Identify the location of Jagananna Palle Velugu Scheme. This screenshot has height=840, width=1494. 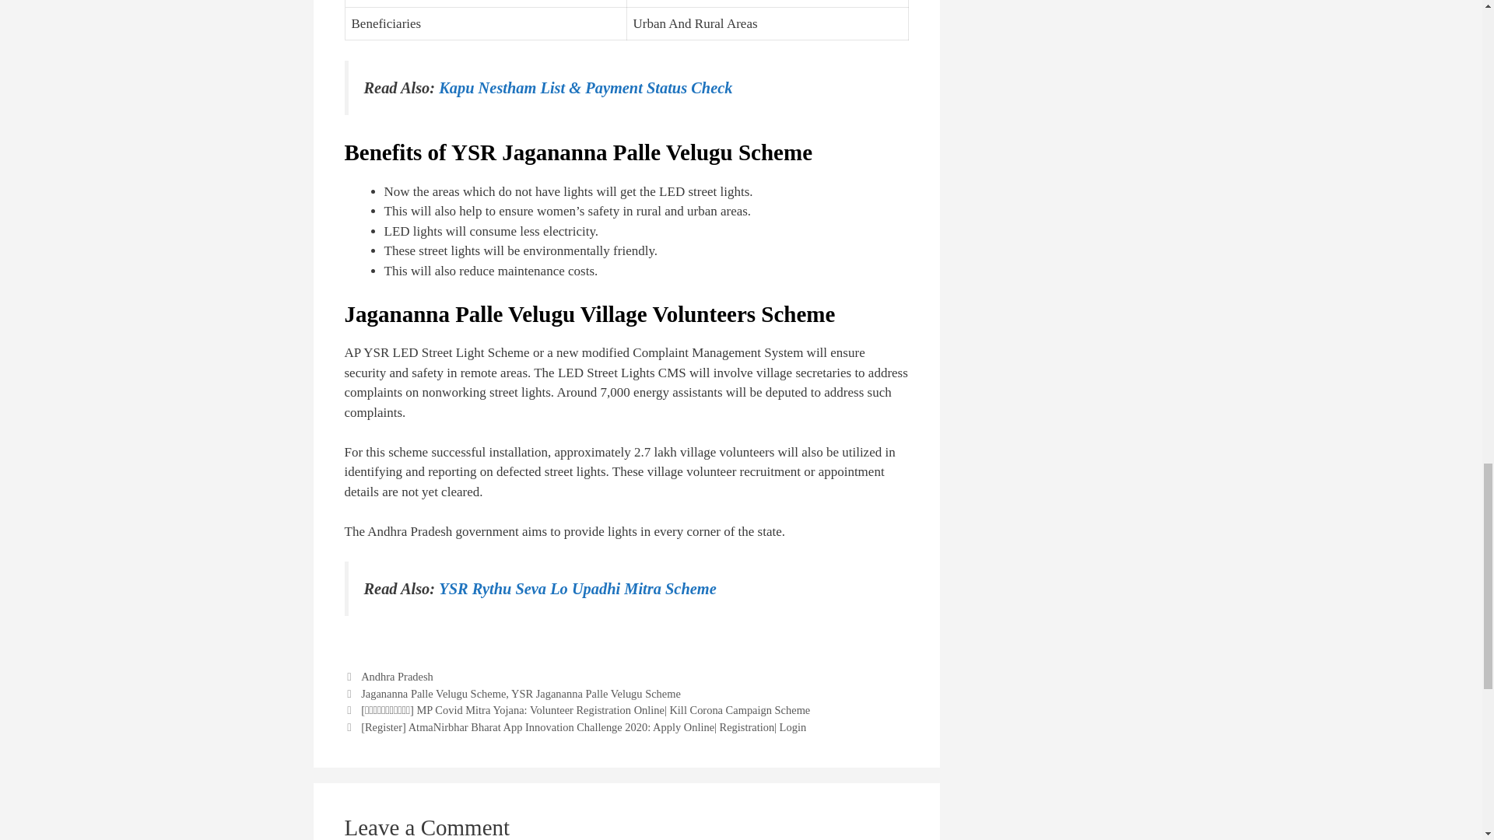
(433, 694).